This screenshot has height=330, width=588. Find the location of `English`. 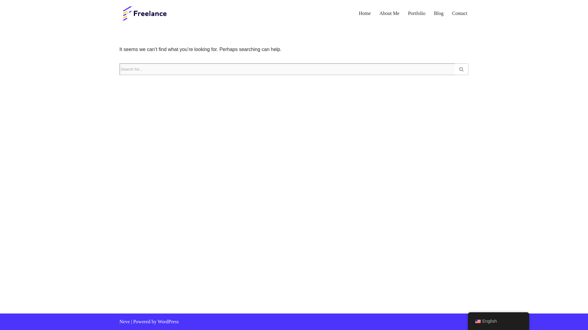

English is located at coordinates (478, 321).